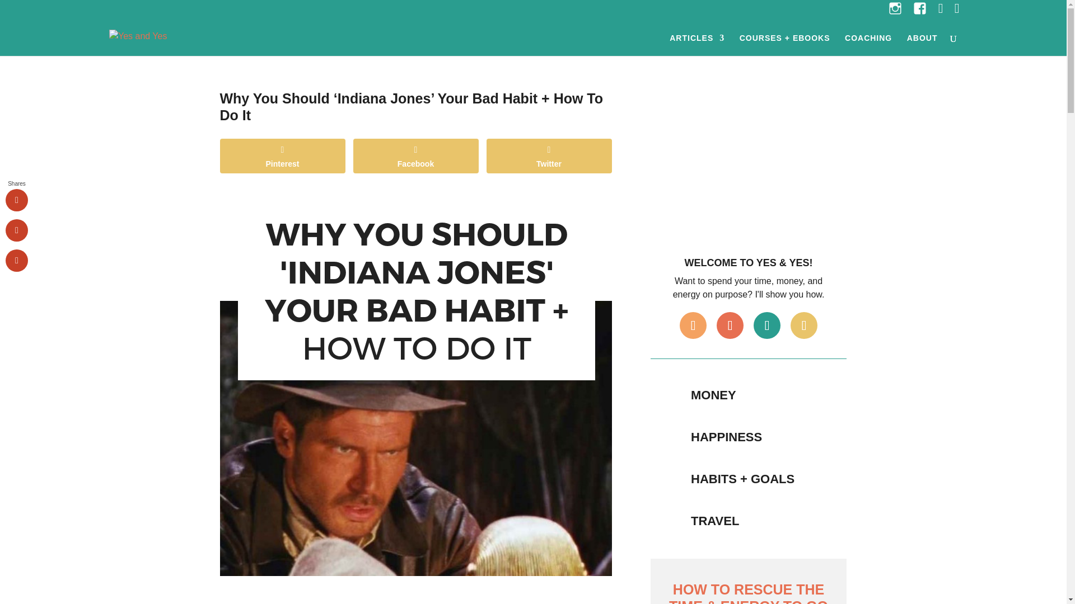  Describe the element at coordinates (713, 395) in the screenshot. I see `MONEY` at that location.